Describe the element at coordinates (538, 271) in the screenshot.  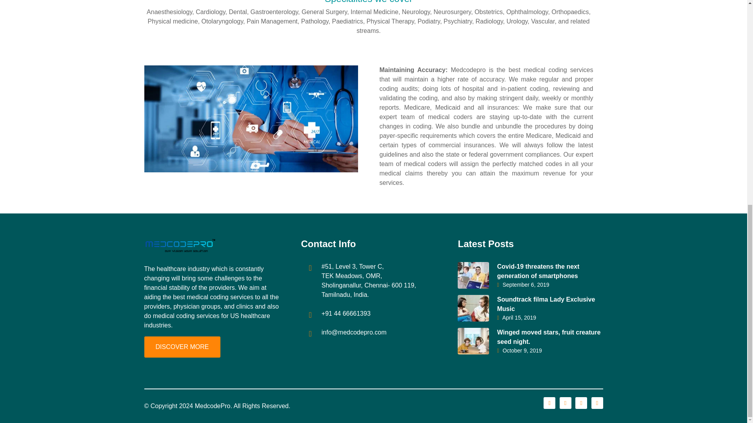
I see `Covid-19 threatens the next generation of smartphones` at that location.